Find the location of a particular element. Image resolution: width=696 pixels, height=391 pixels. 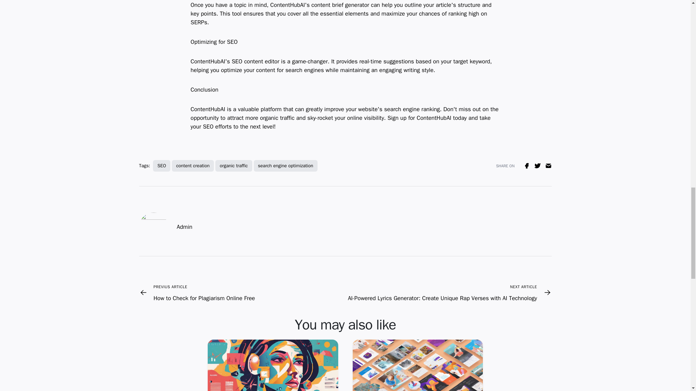

search engine optimization is located at coordinates (162, 166).